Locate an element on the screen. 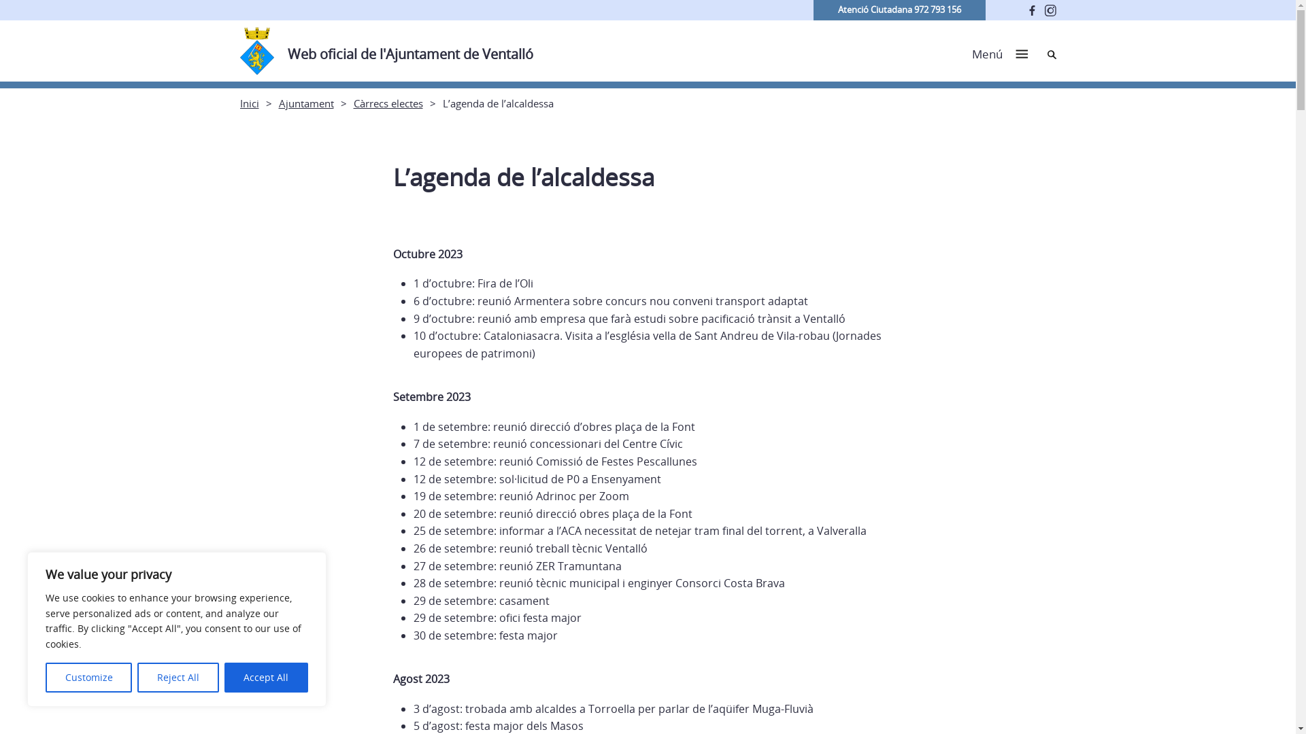 The image size is (1306, 734). Cerca is located at coordinates (1052, 54).